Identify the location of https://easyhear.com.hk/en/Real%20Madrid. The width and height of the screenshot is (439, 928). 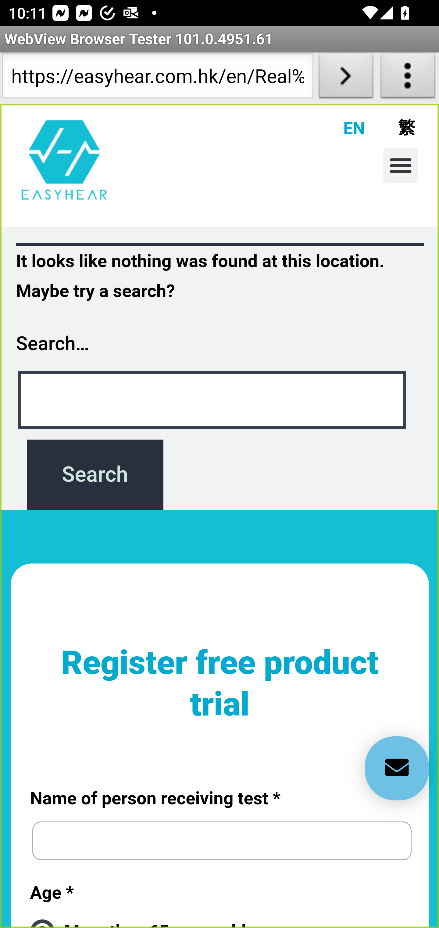
(157, 78).